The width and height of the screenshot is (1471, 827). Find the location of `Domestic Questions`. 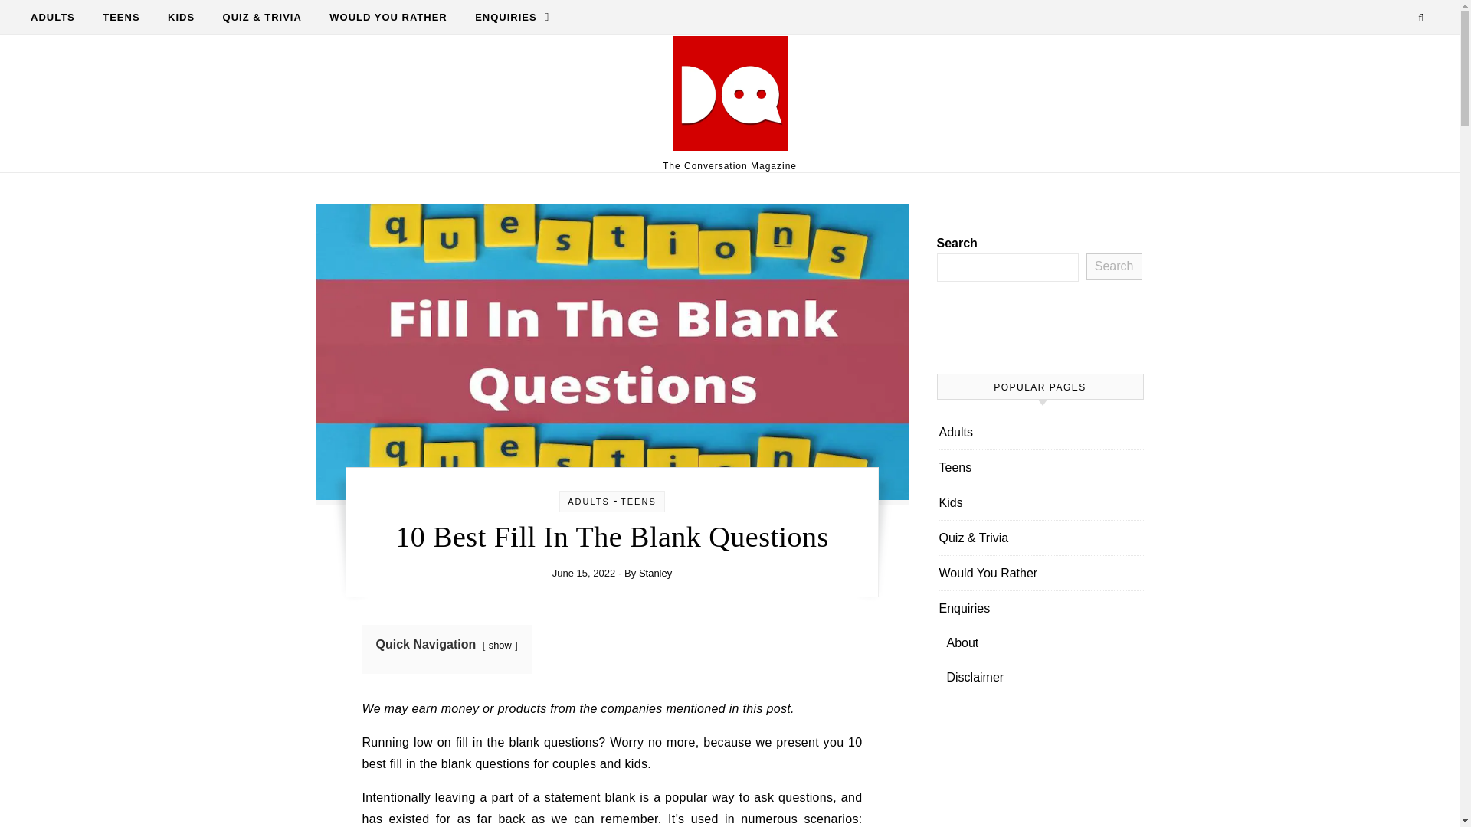

Domestic Questions is located at coordinates (729, 96).